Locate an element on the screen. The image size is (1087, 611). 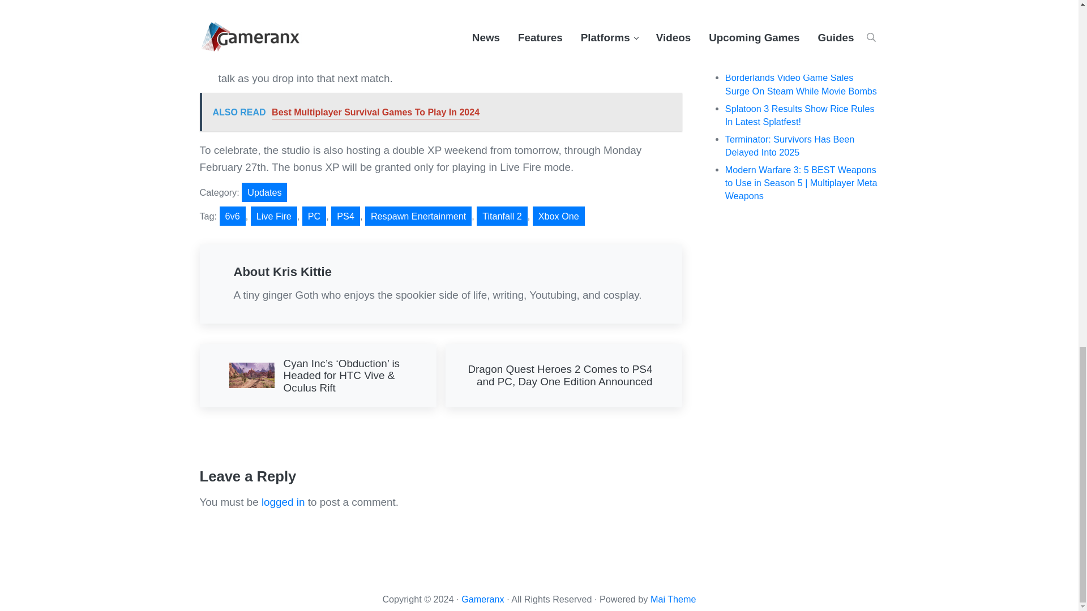
6v6 is located at coordinates (232, 216).